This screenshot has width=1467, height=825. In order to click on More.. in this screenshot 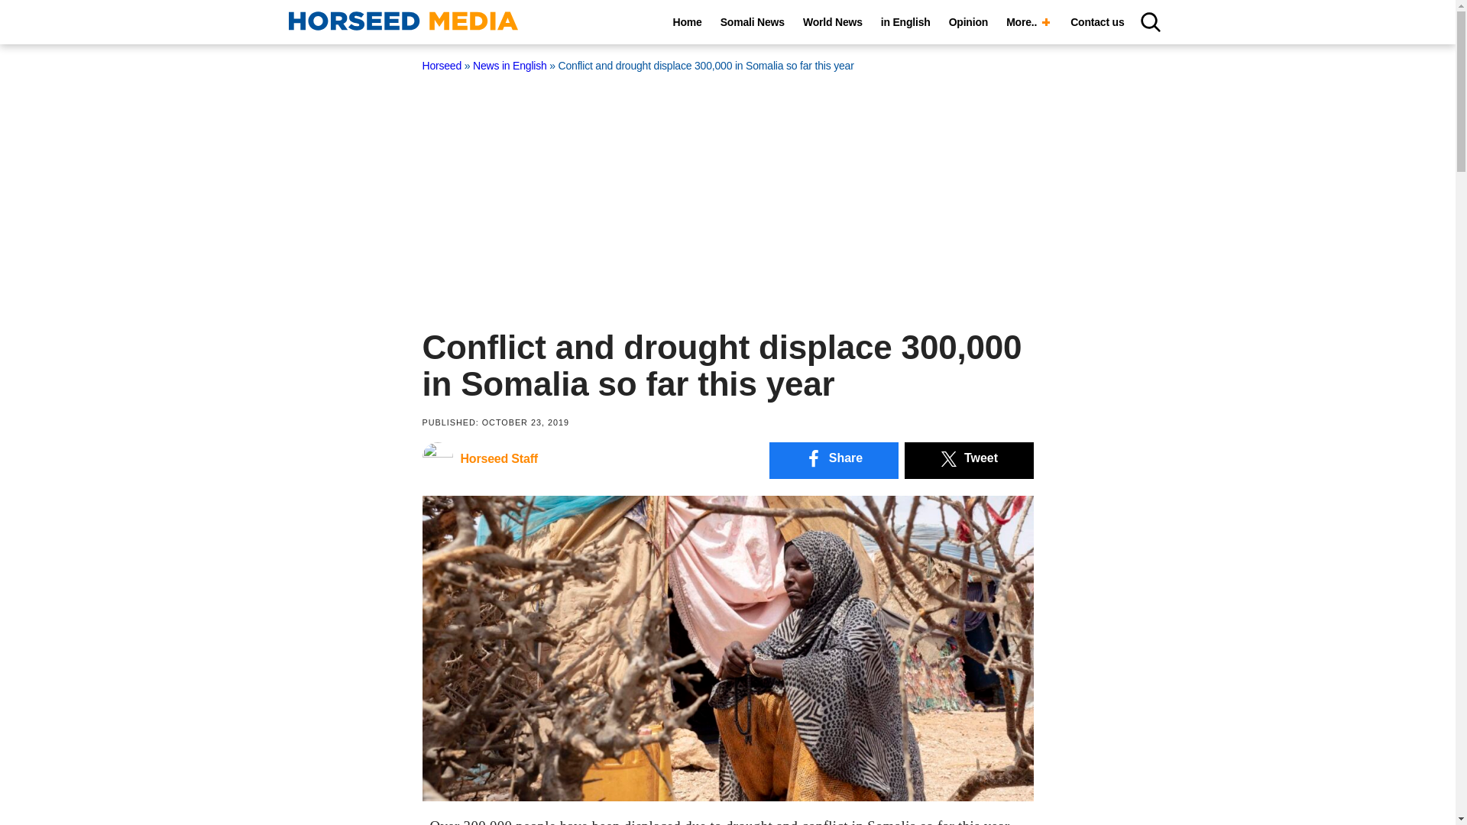, I will do `click(1028, 22)`.